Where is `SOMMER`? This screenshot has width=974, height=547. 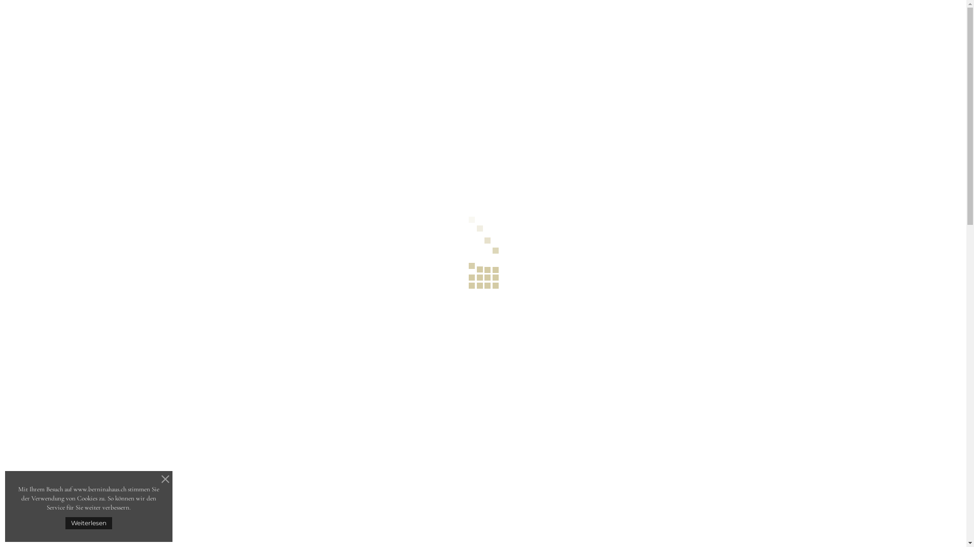
SOMMER is located at coordinates (509, 9).